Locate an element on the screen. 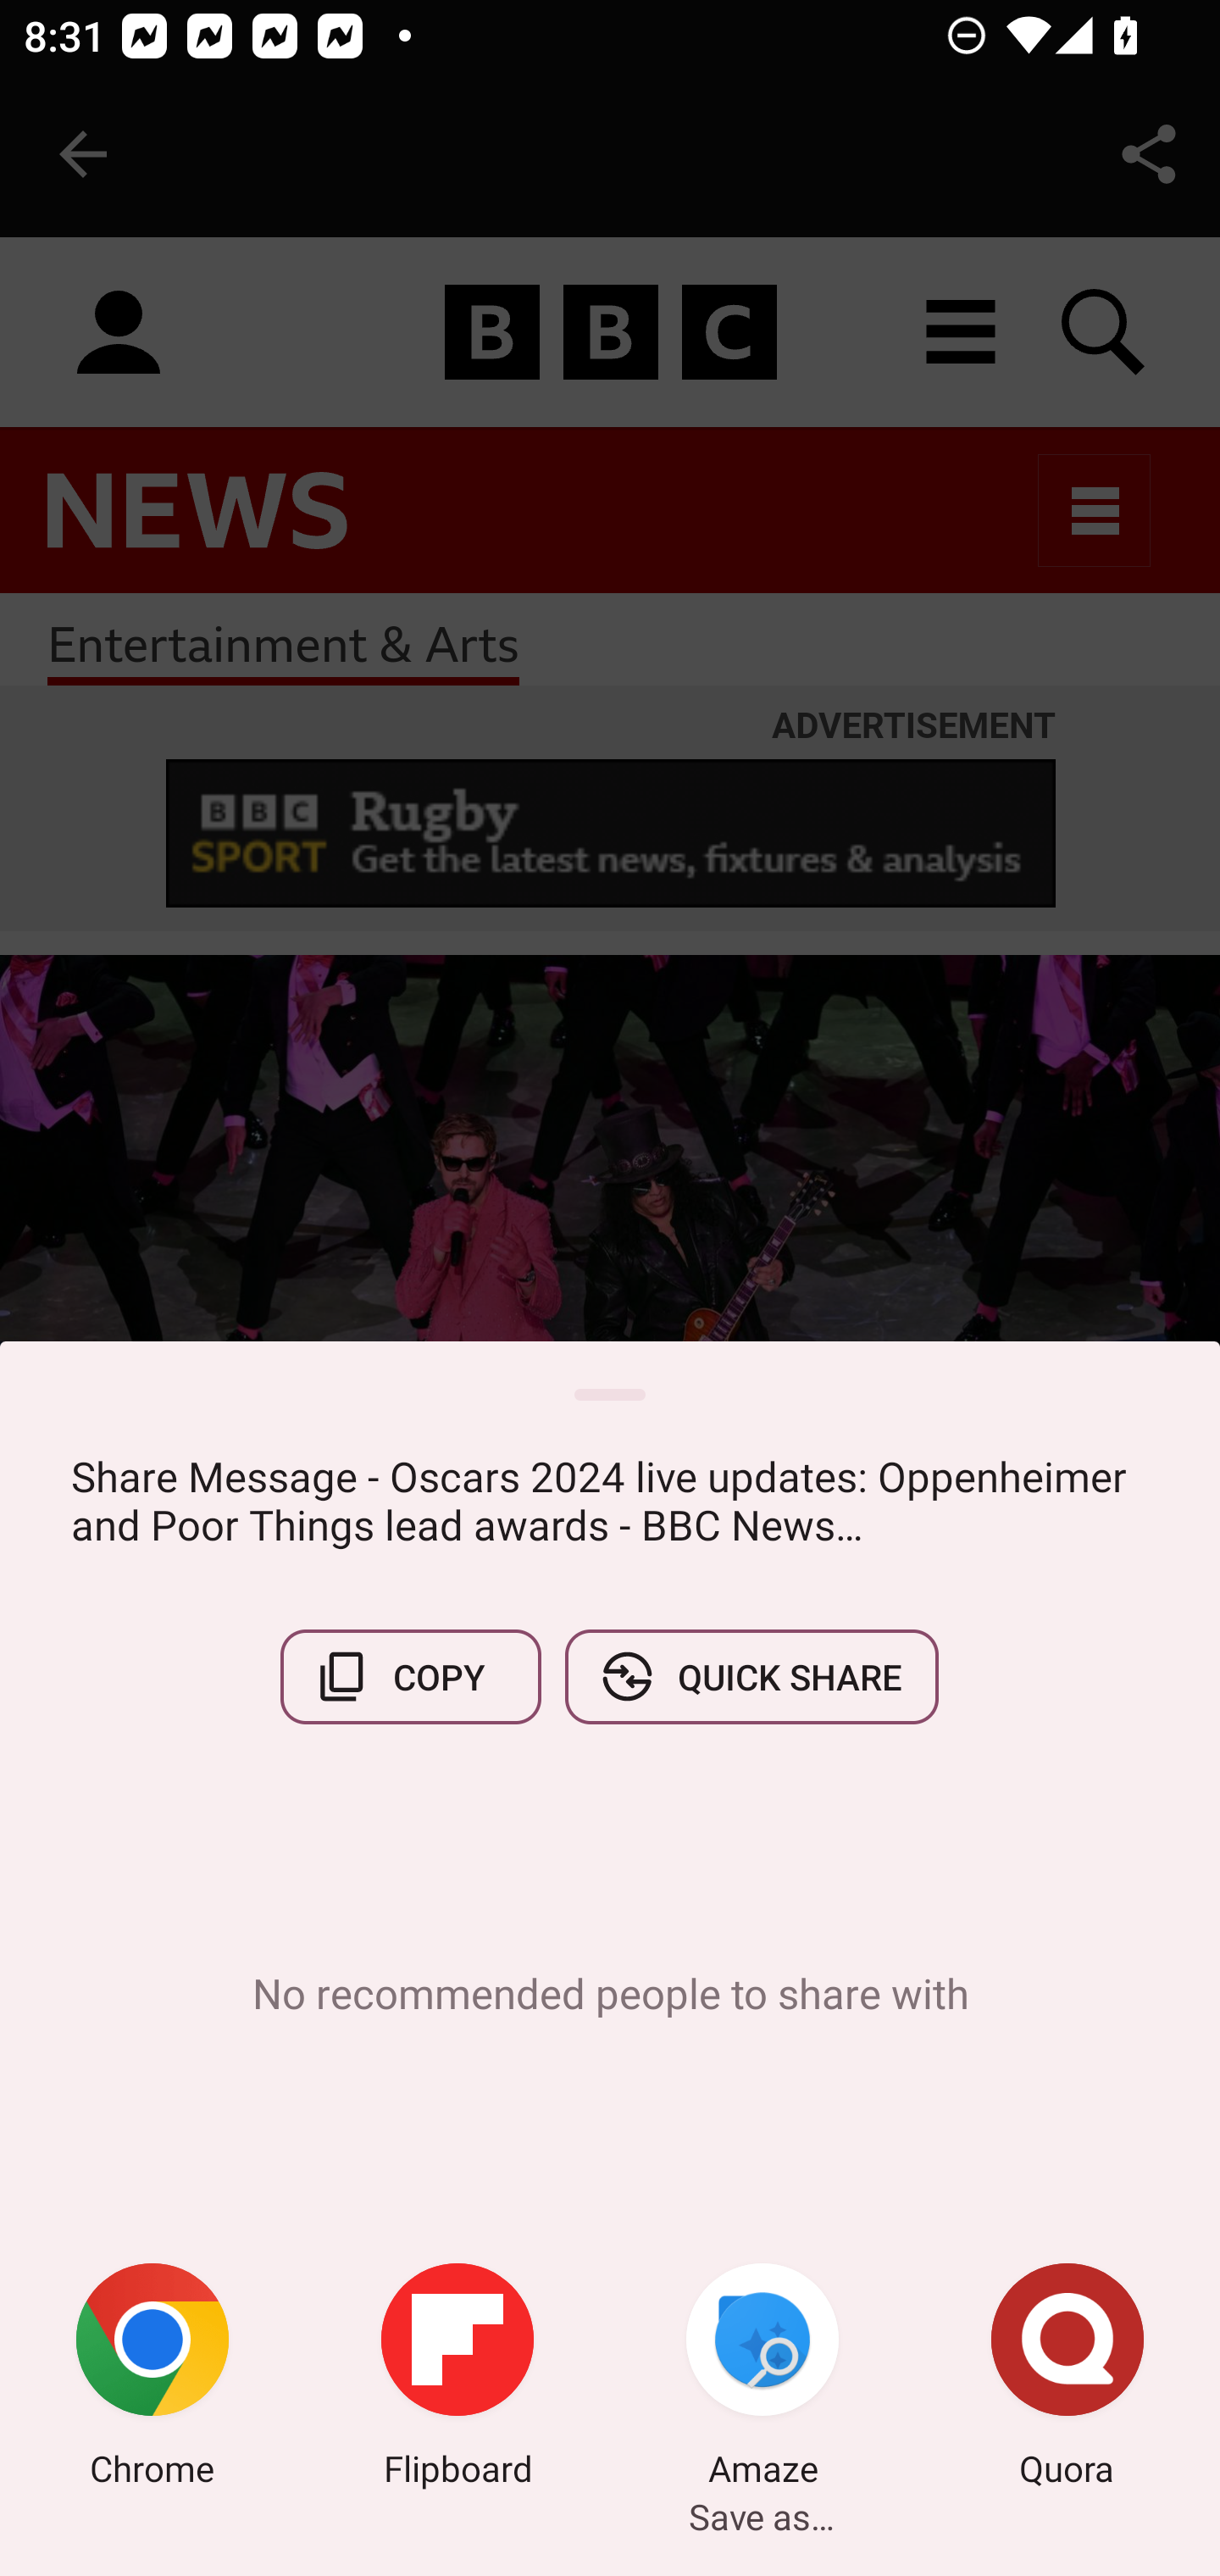 This screenshot has width=1220, height=2576. COPY is located at coordinates (411, 1676).